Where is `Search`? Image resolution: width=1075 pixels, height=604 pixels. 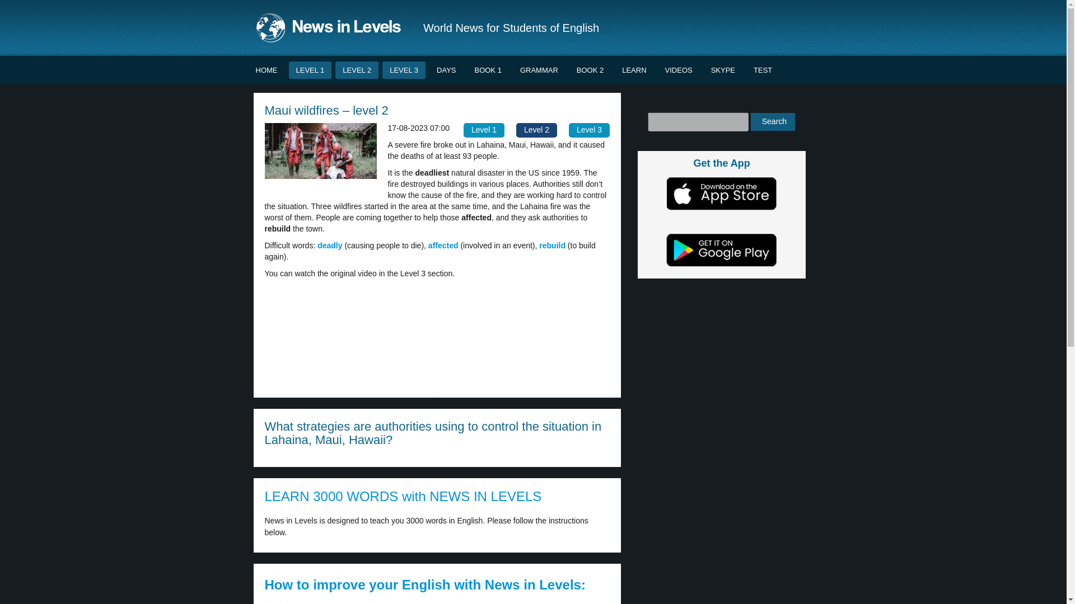
Search is located at coordinates (773, 122).